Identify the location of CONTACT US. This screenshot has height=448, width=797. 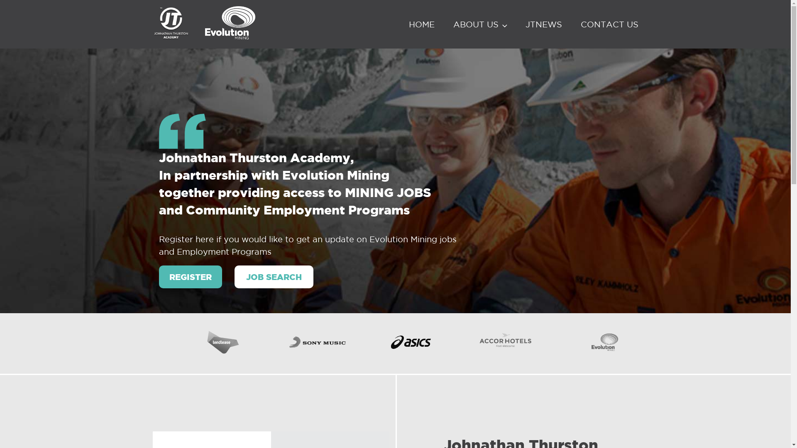
(609, 24).